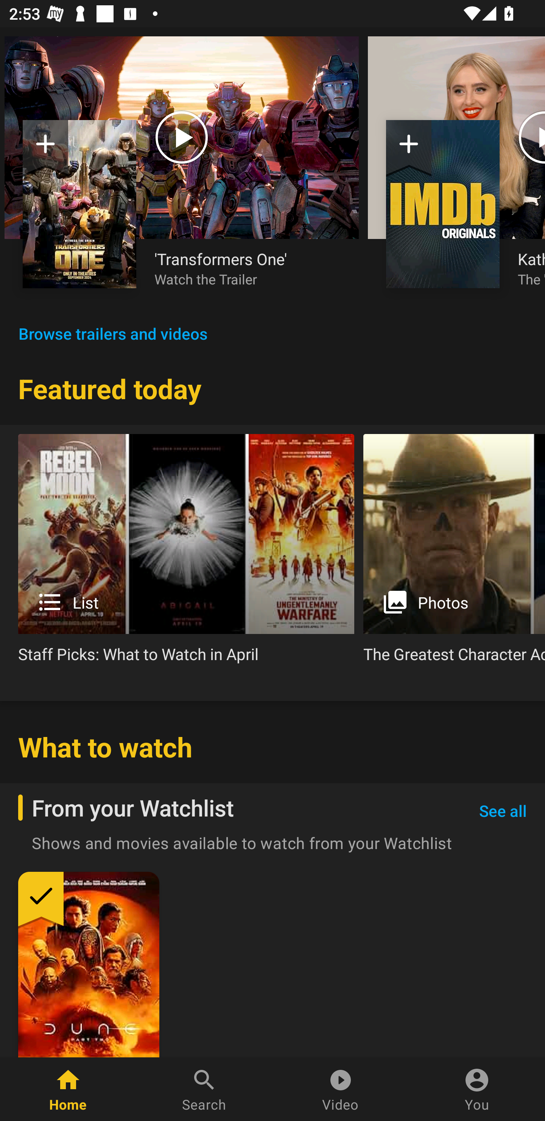 The image size is (545, 1121). I want to click on Not in watchlist, so click(409, 148).